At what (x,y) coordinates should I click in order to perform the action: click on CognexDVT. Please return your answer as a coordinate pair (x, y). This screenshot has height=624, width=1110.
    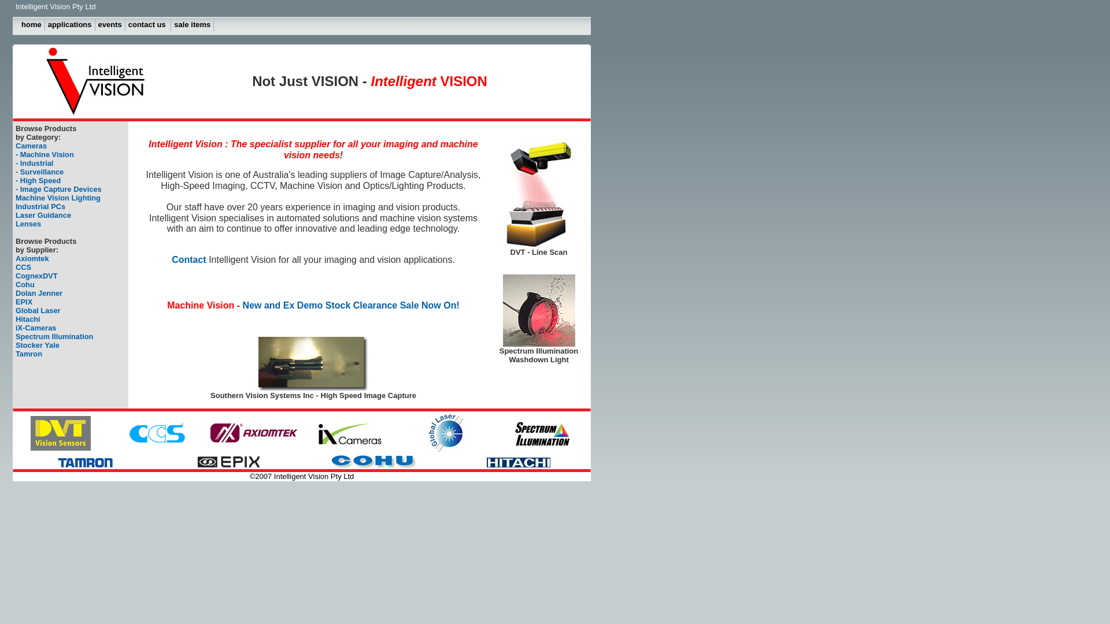
    Looking at the image, I should click on (37, 276).